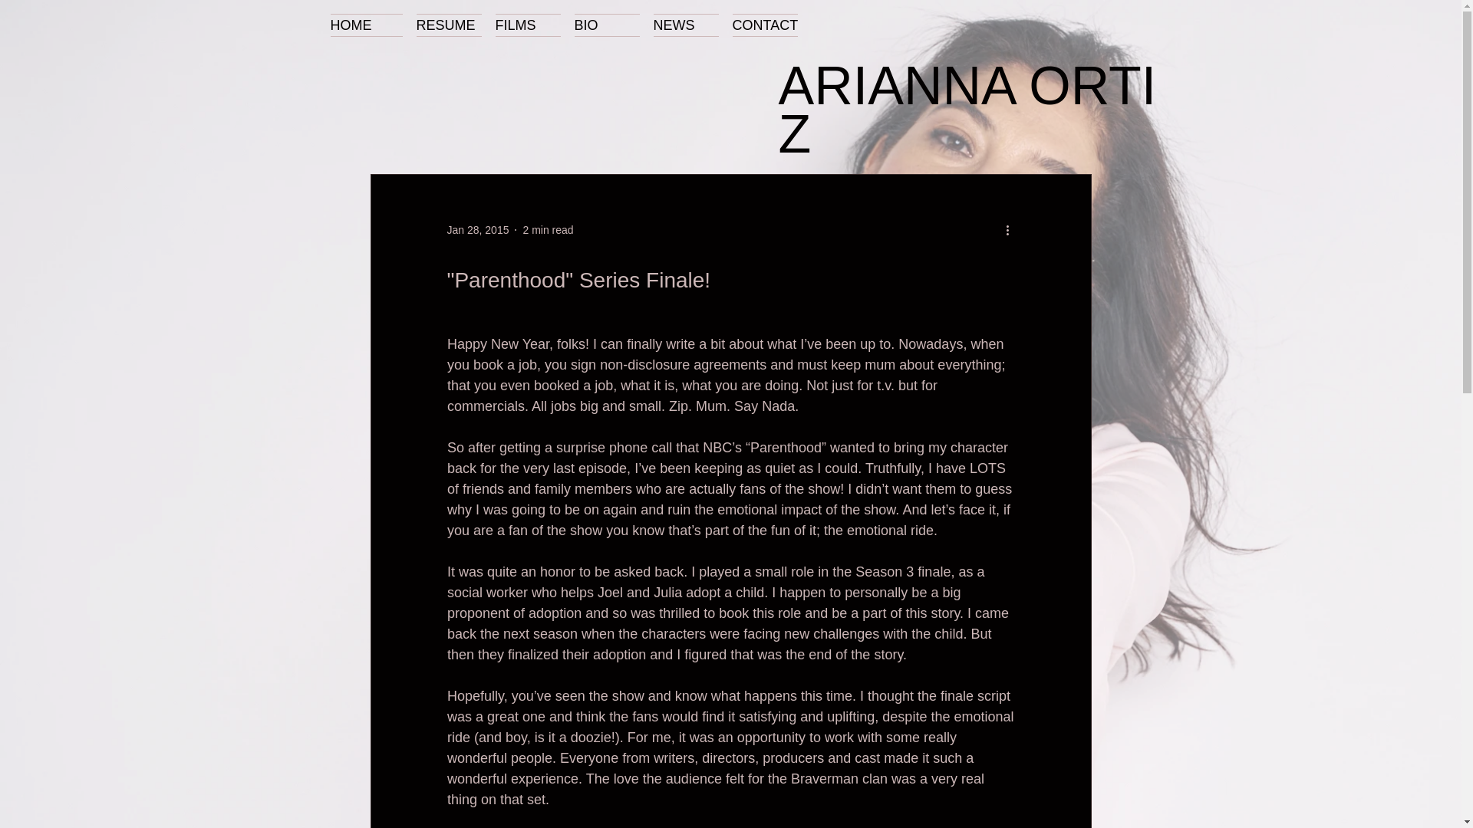  I want to click on CONTACT, so click(765, 25).